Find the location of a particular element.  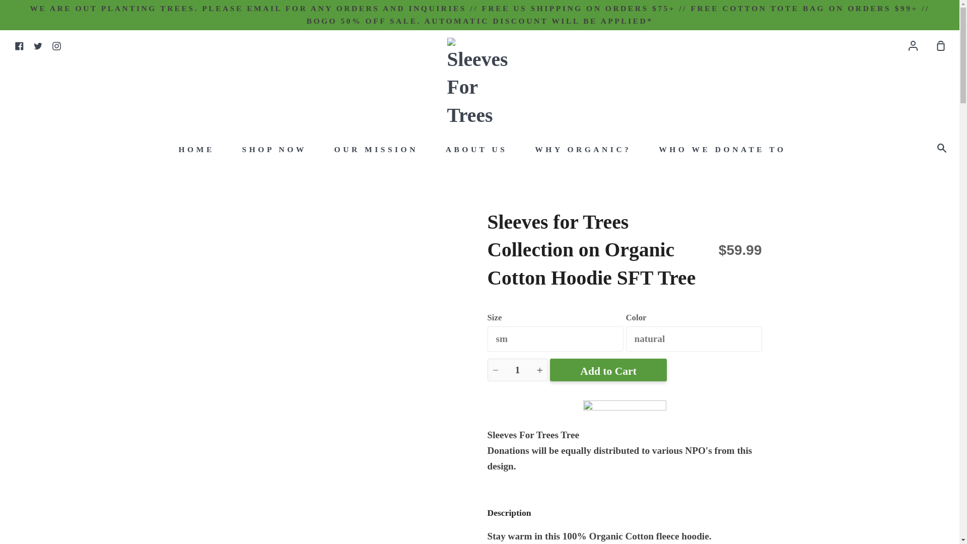

Add to Cart is located at coordinates (608, 370).